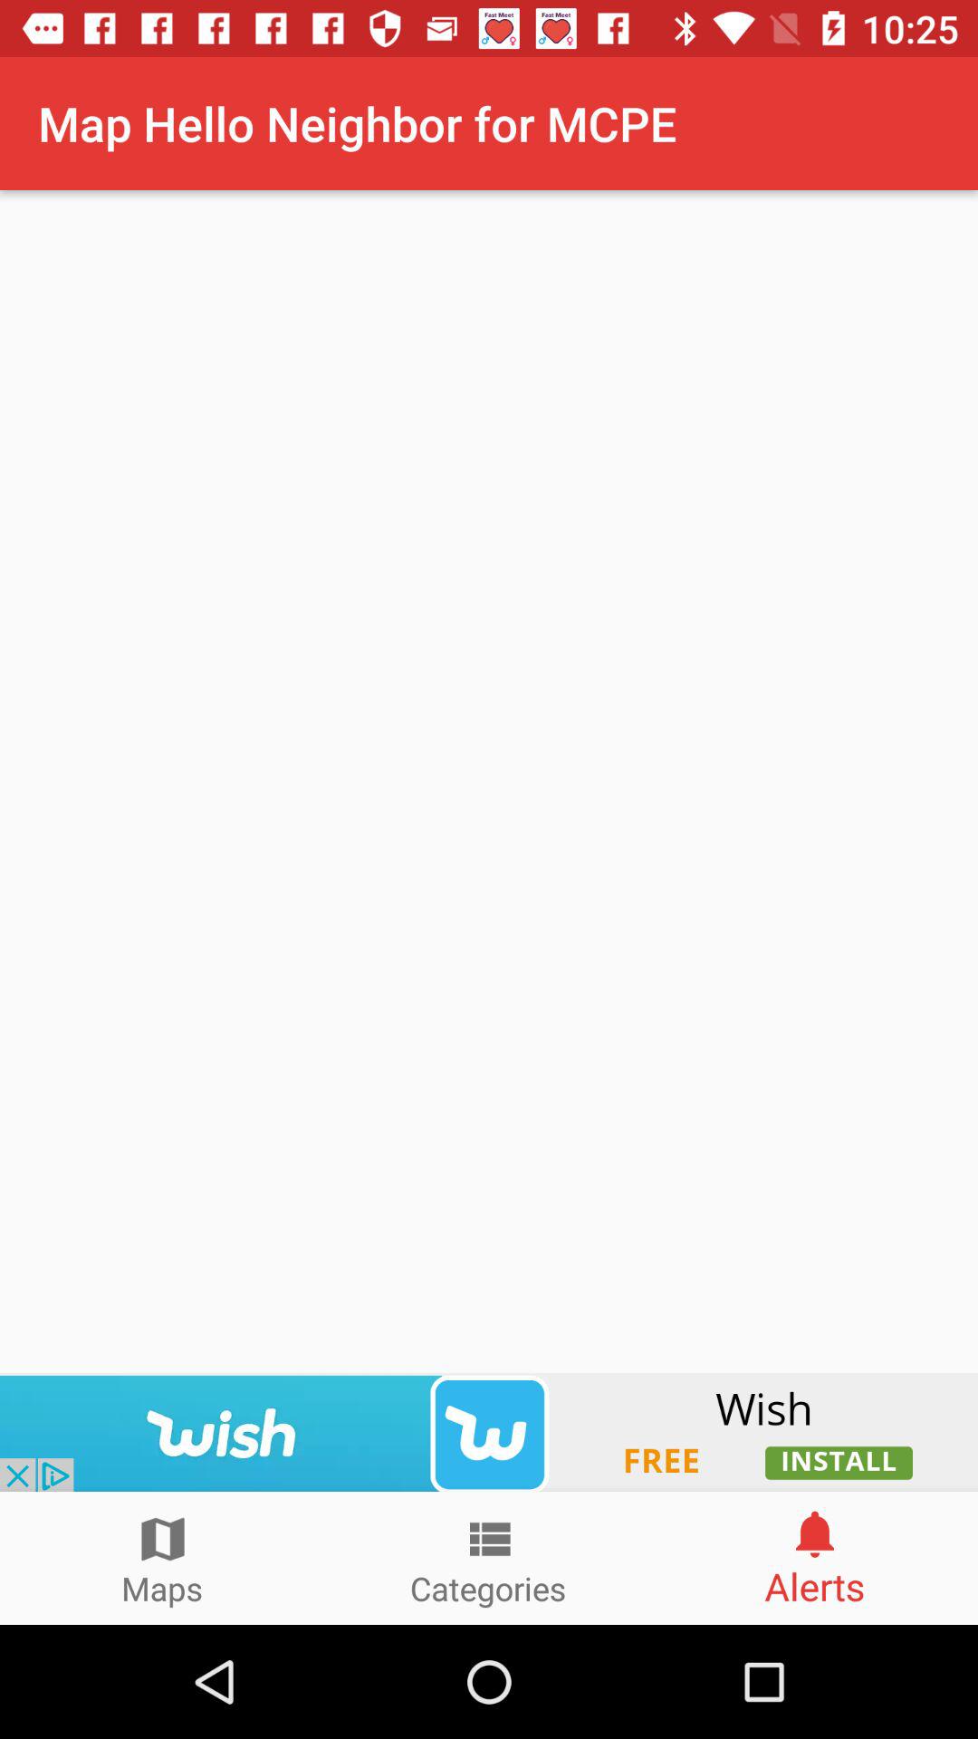 The image size is (978, 1739). I want to click on open wish in app store, so click(489, 1432).